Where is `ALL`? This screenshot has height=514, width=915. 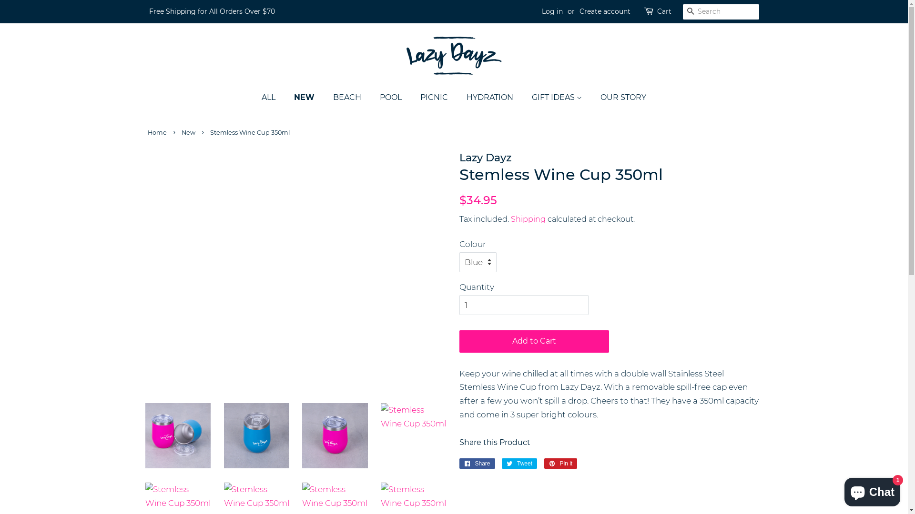
ALL is located at coordinates (274, 97).